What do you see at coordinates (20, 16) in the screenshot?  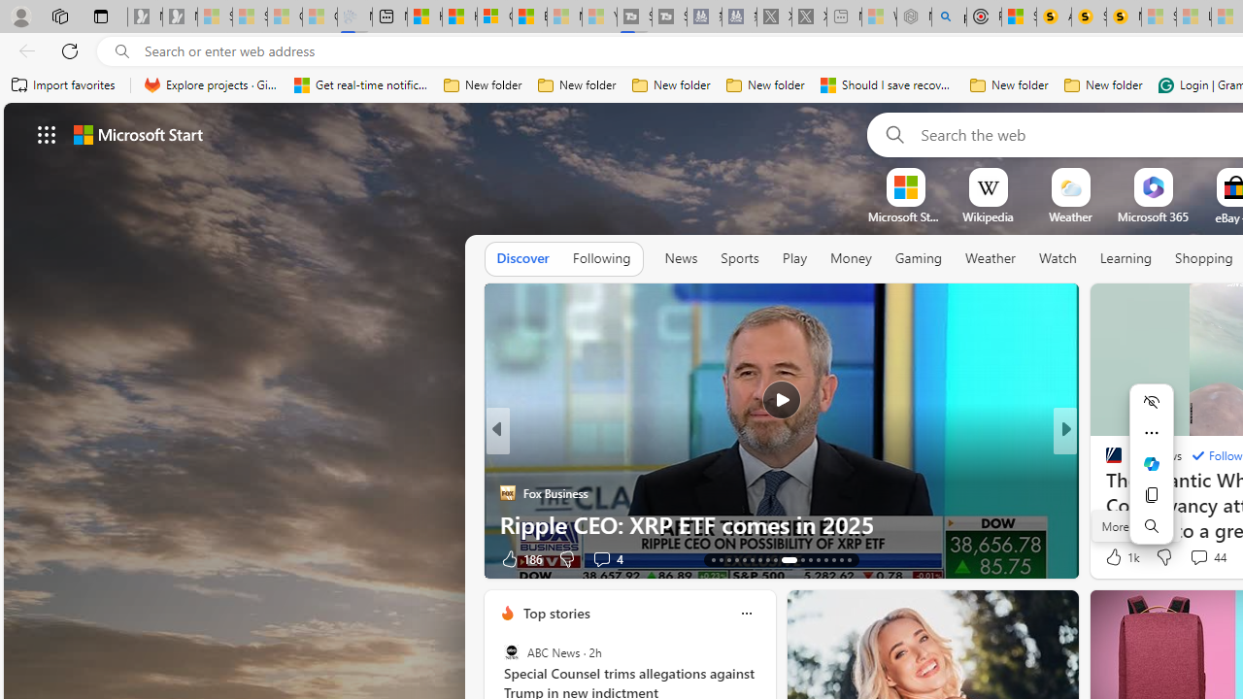 I see `Personal Profile` at bounding box center [20, 16].